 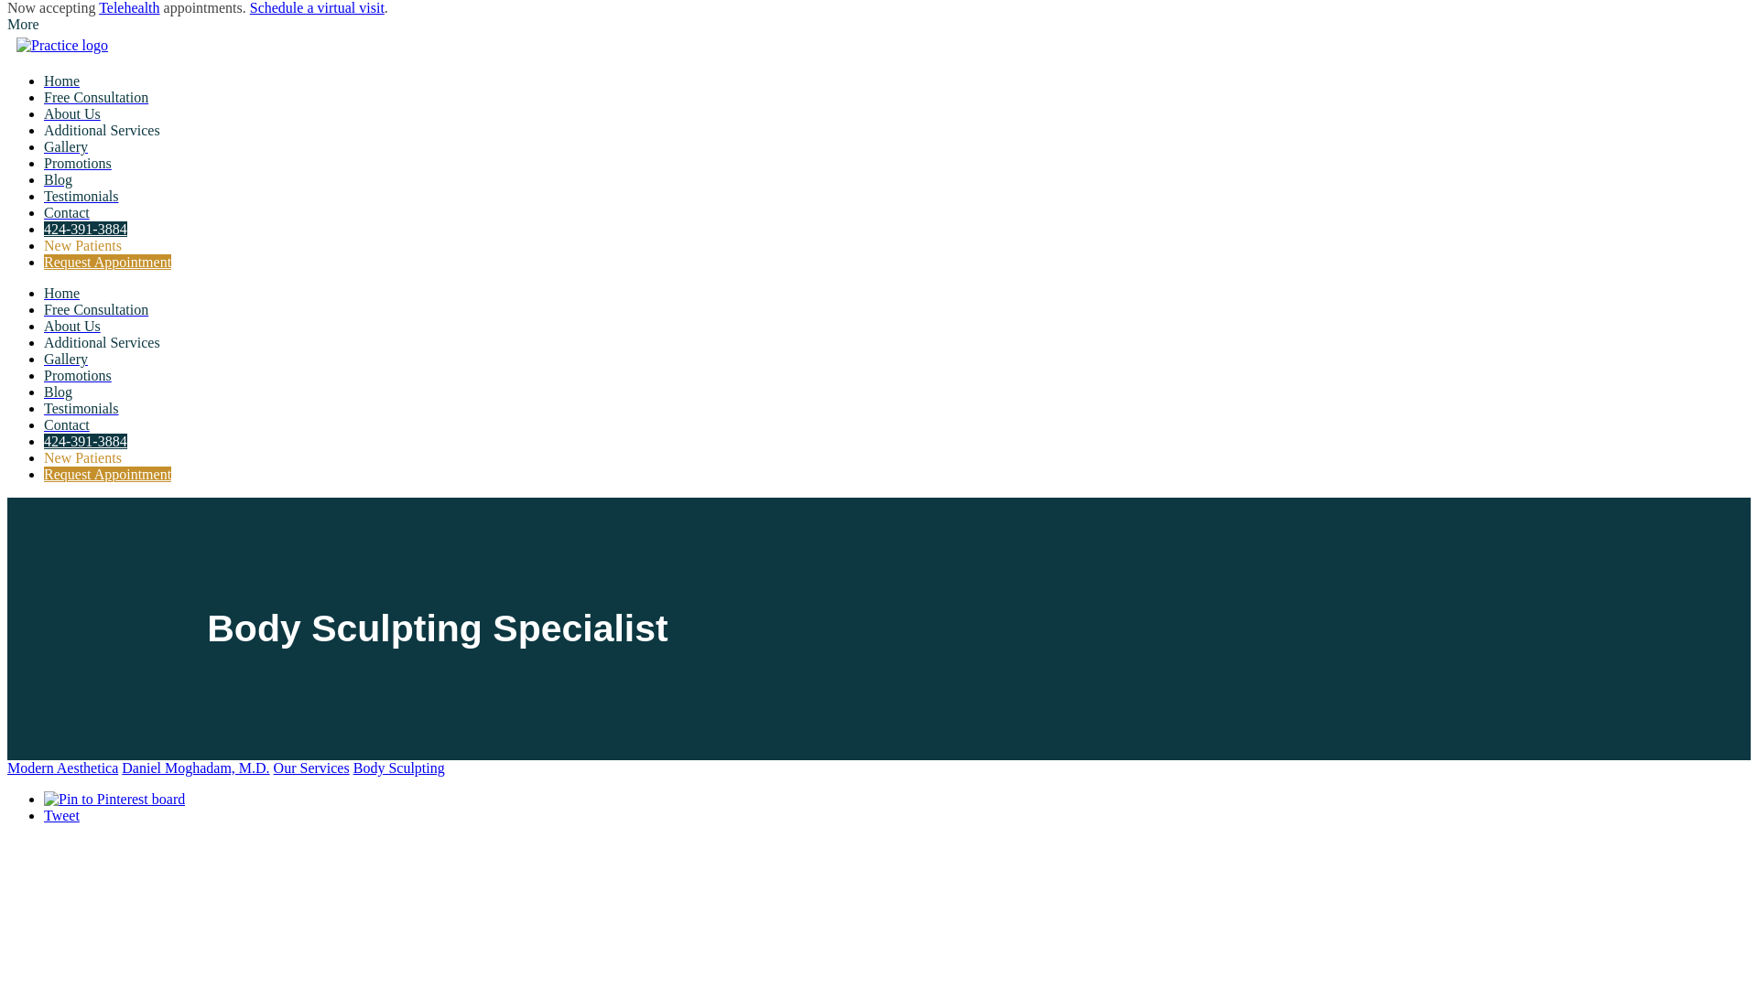 I want to click on About Us, so click(x=71, y=113).